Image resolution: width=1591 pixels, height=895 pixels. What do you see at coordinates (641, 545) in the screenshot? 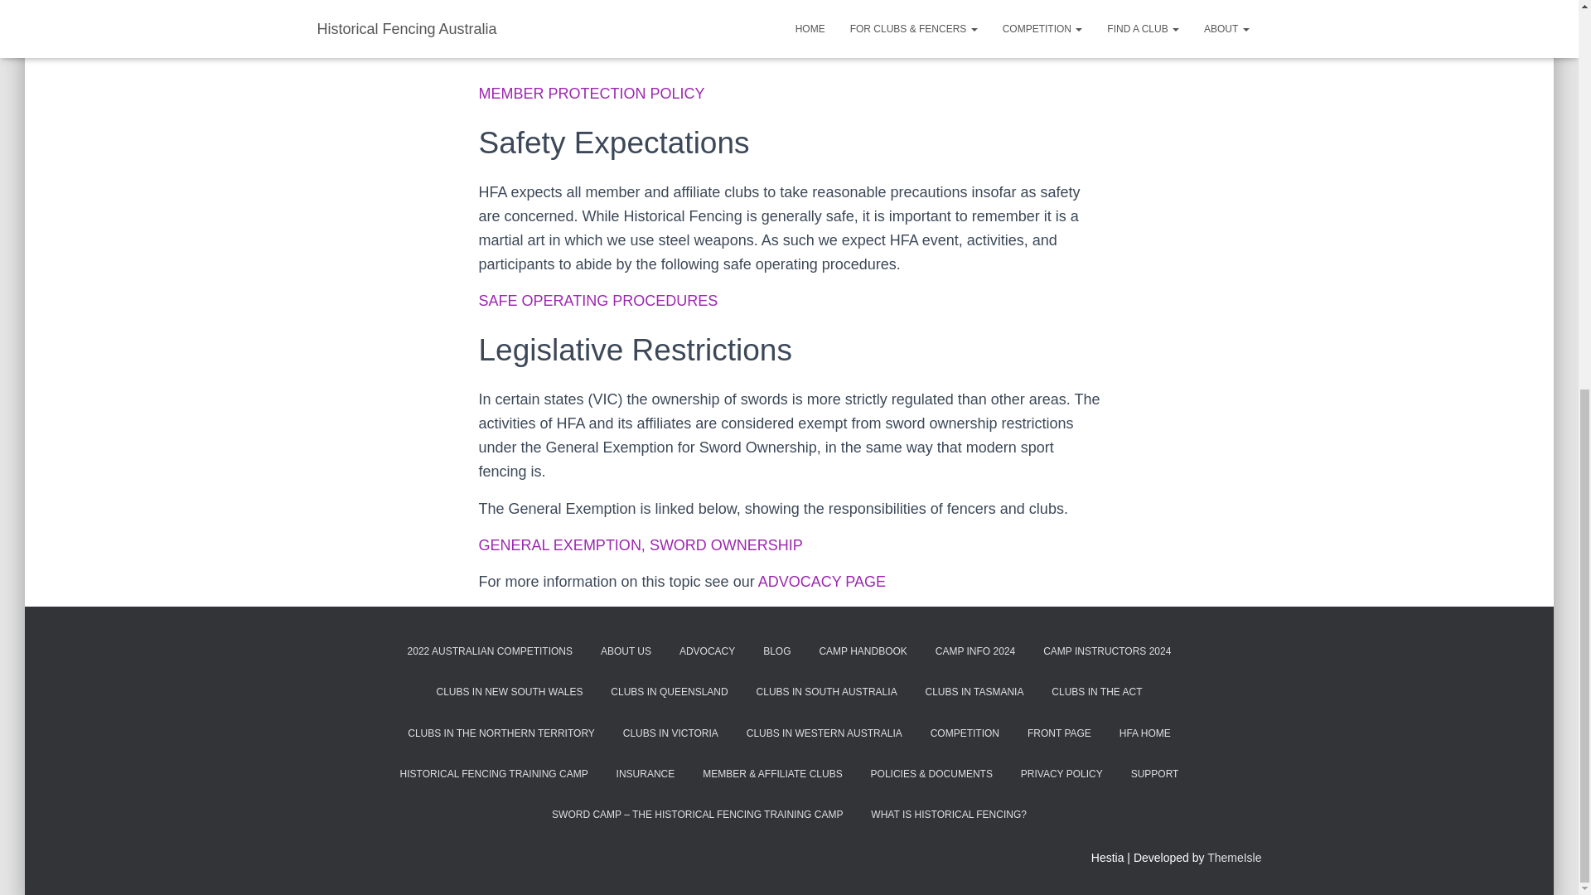
I see `GENERAL EXEMPTION, SWORD OWNERSHIP` at bounding box center [641, 545].